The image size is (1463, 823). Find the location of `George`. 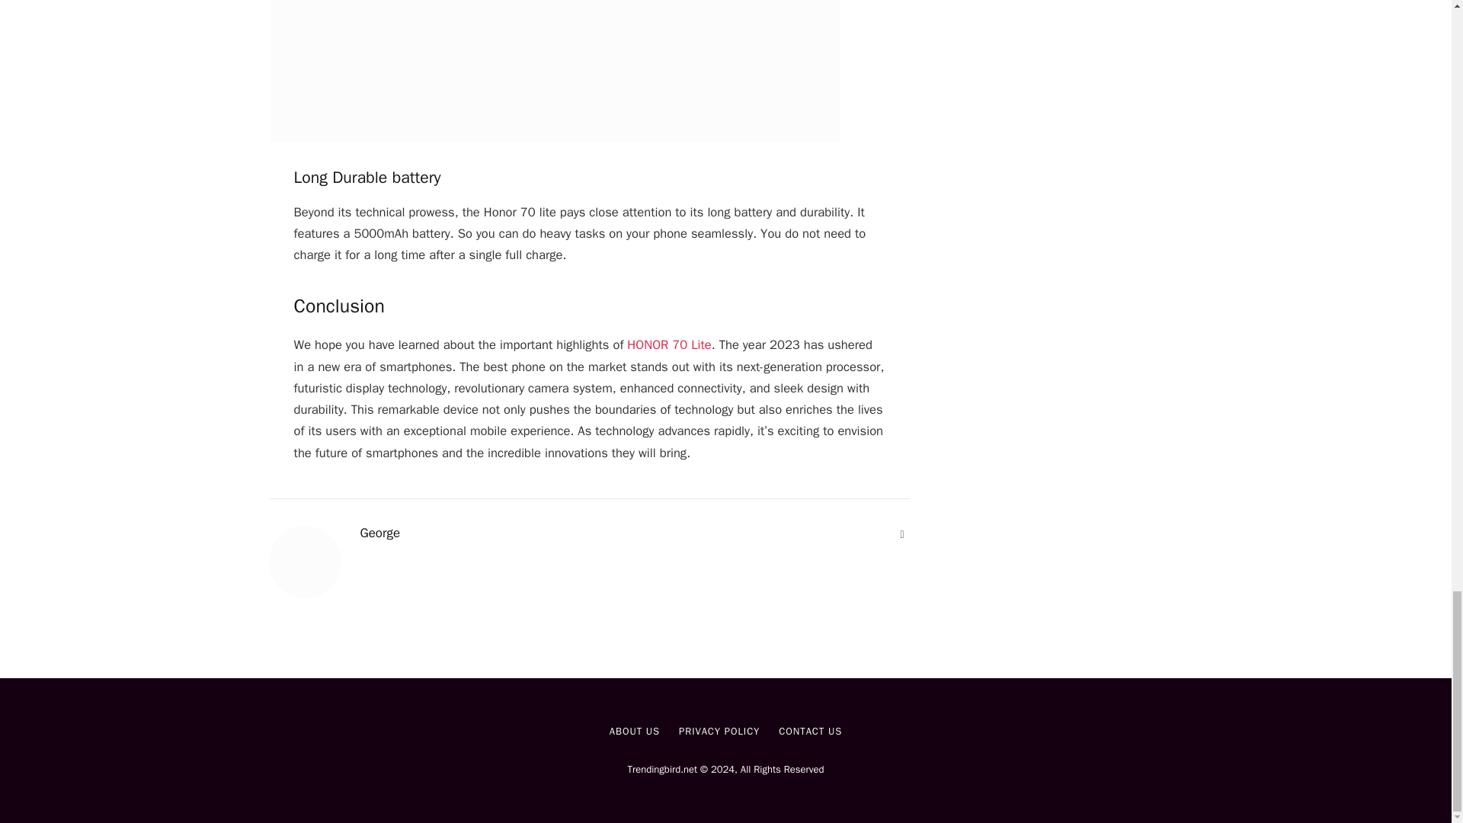

George is located at coordinates (379, 533).